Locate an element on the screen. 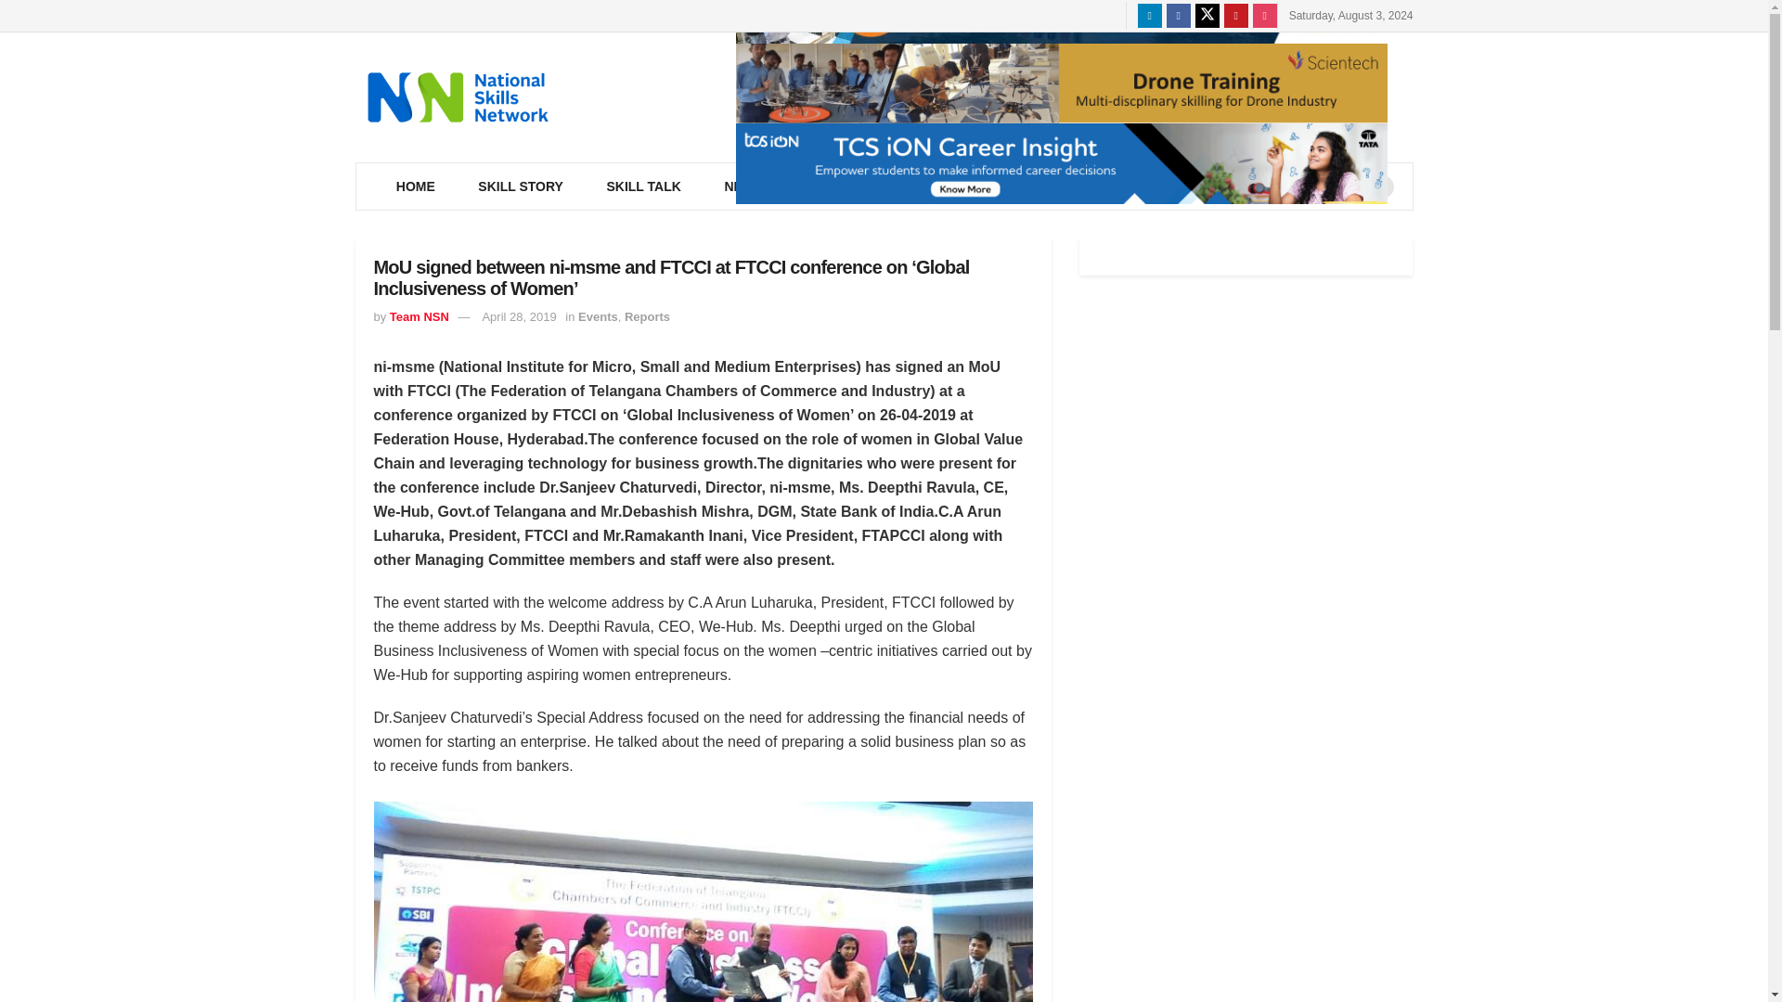 This screenshot has width=1782, height=1002. RESOURCES is located at coordinates (857, 186).